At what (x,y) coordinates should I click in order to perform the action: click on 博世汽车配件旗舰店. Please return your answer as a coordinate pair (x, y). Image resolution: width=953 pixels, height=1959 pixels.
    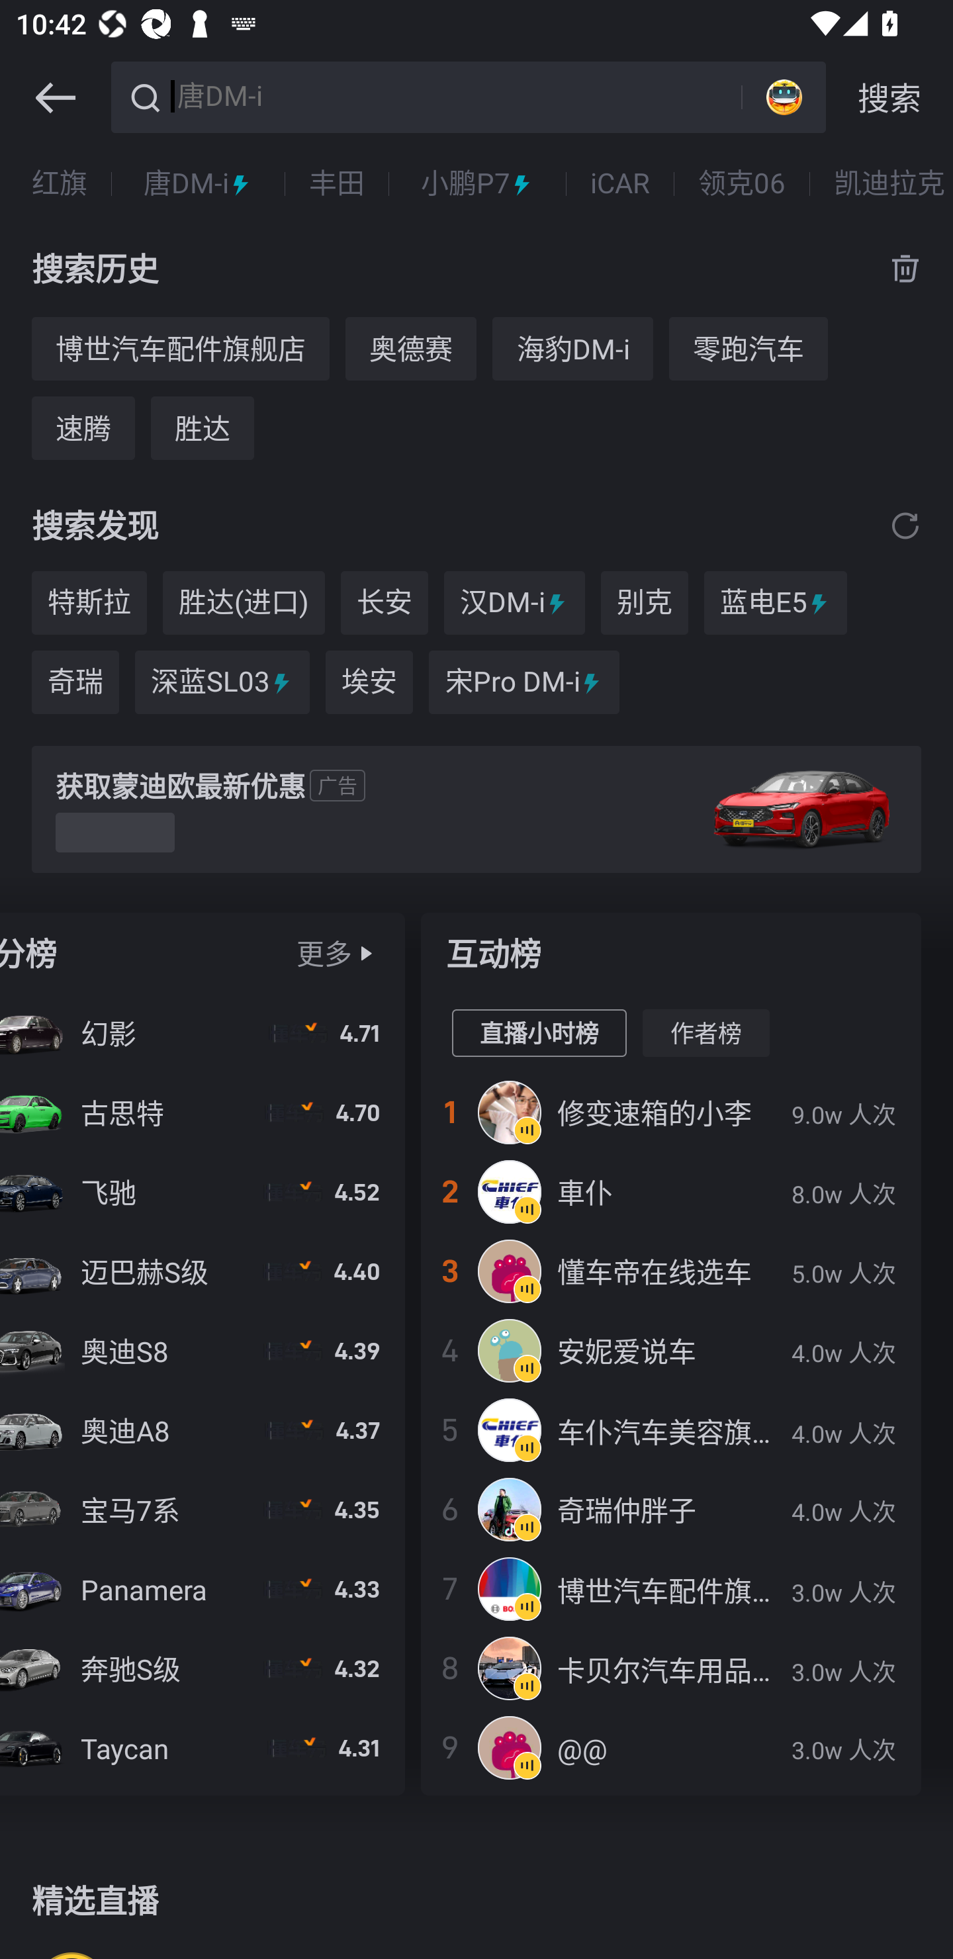
    Looking at the image, I should click on (180, 348).